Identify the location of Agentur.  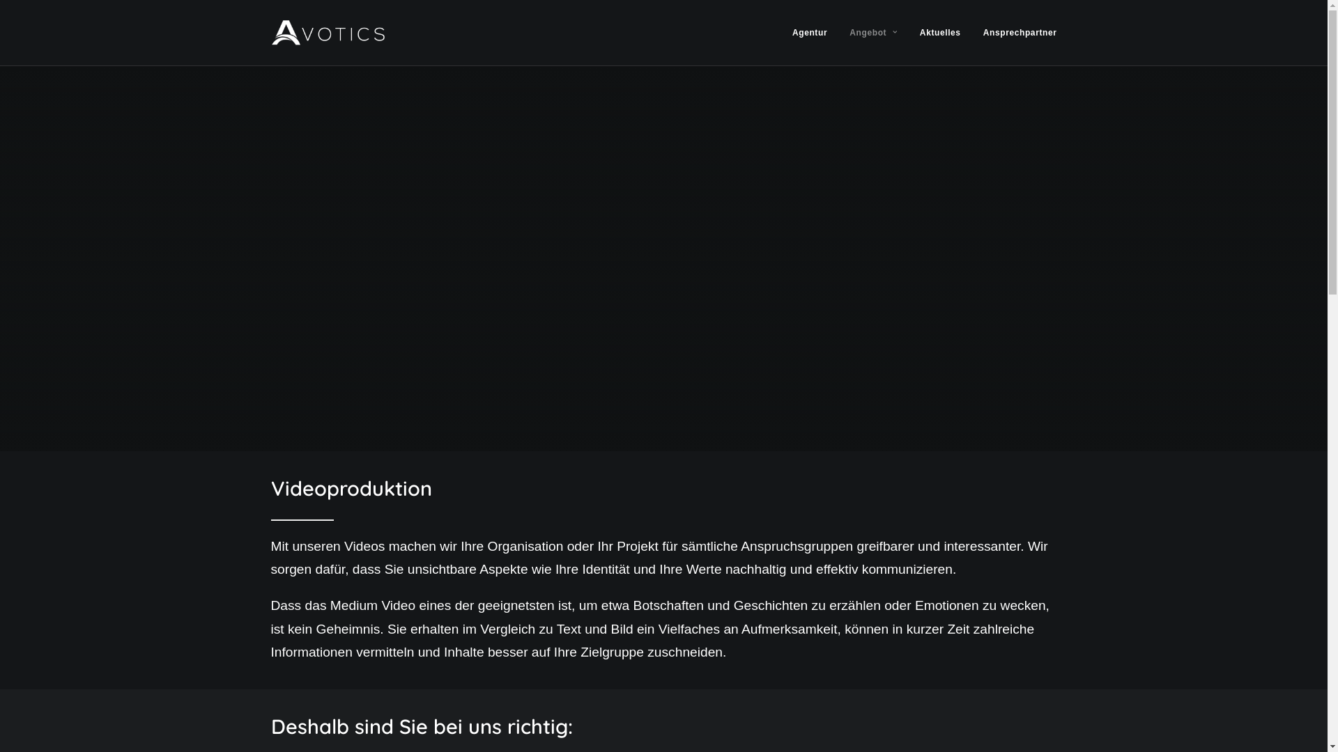
(815, 33).